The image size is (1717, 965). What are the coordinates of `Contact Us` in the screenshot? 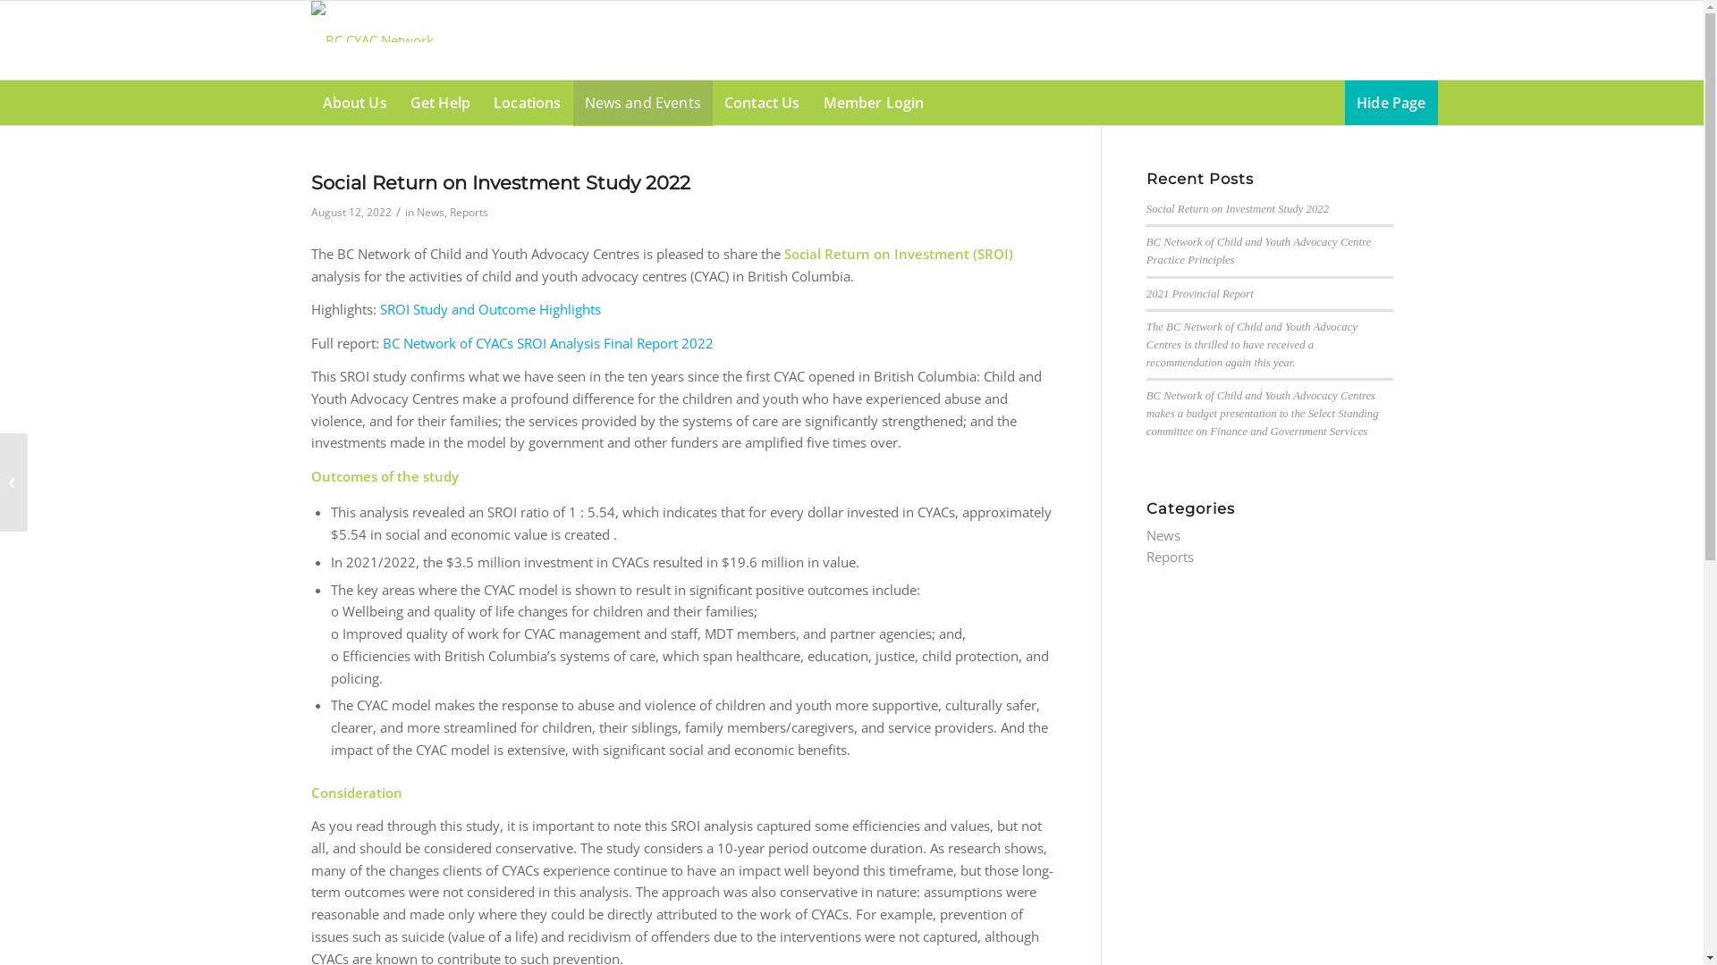 It's located at (762, 103).